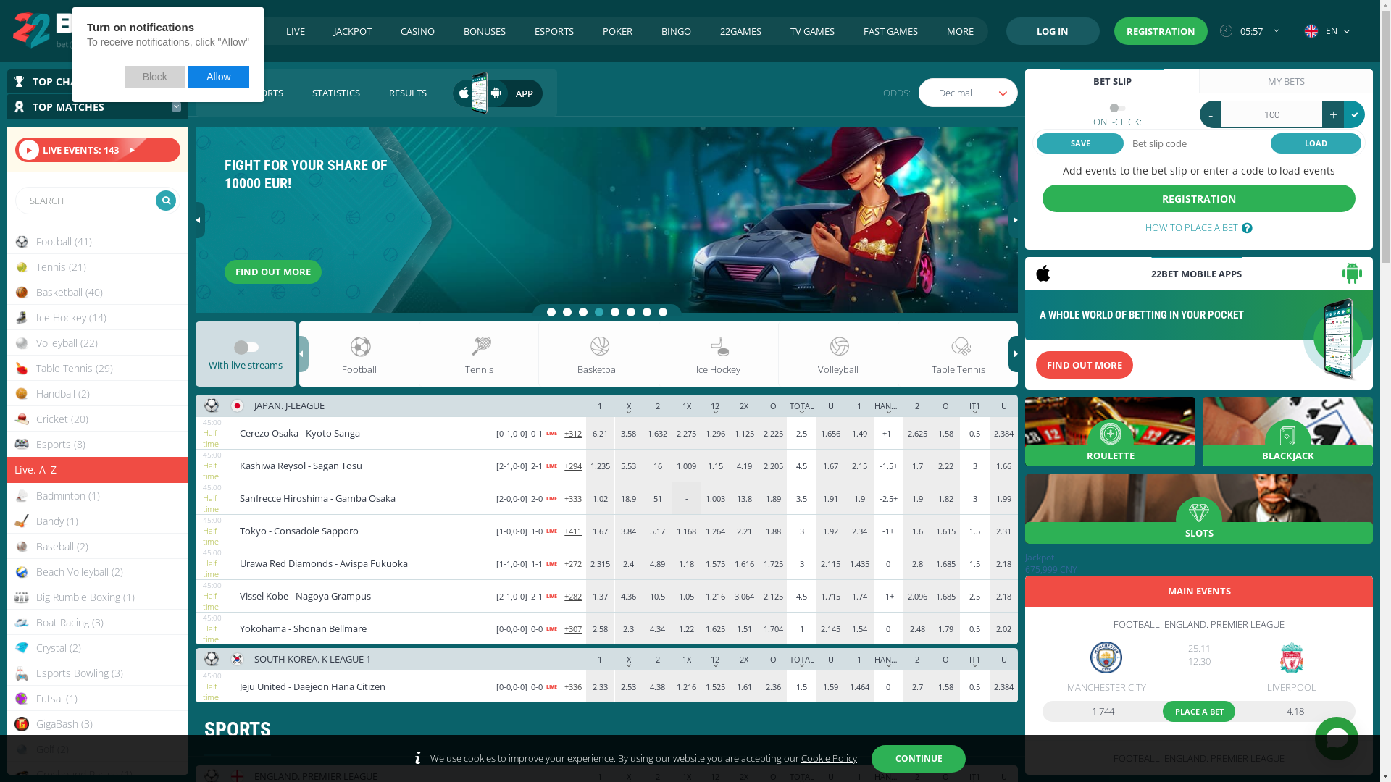 This screenshot has height=782, width=1391. What do you see at coordinates (617, 31) in the screenshot?
I see `POKER` at bounding box center [617, 31].